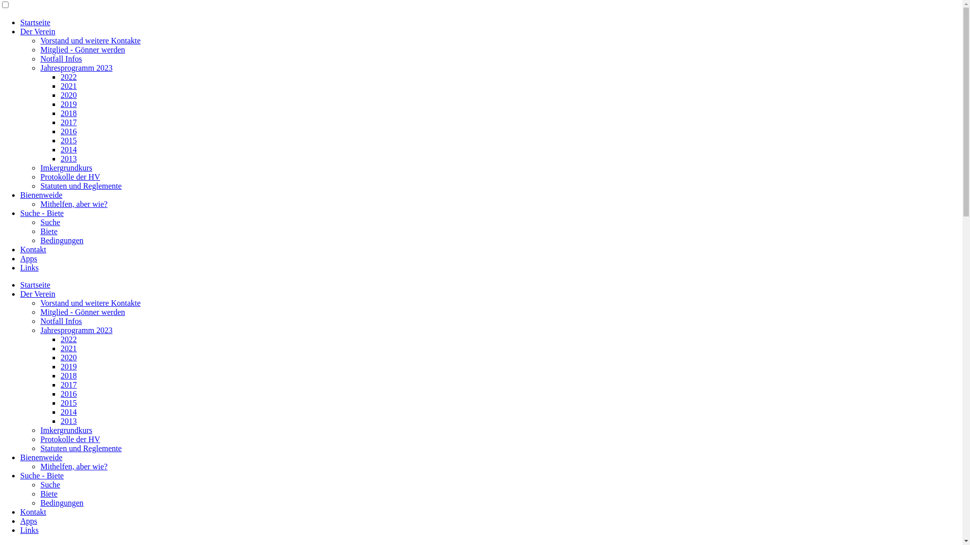 The height and width of the screenshot is (545, 970). I want to click on Startseite, so click(35, 22).